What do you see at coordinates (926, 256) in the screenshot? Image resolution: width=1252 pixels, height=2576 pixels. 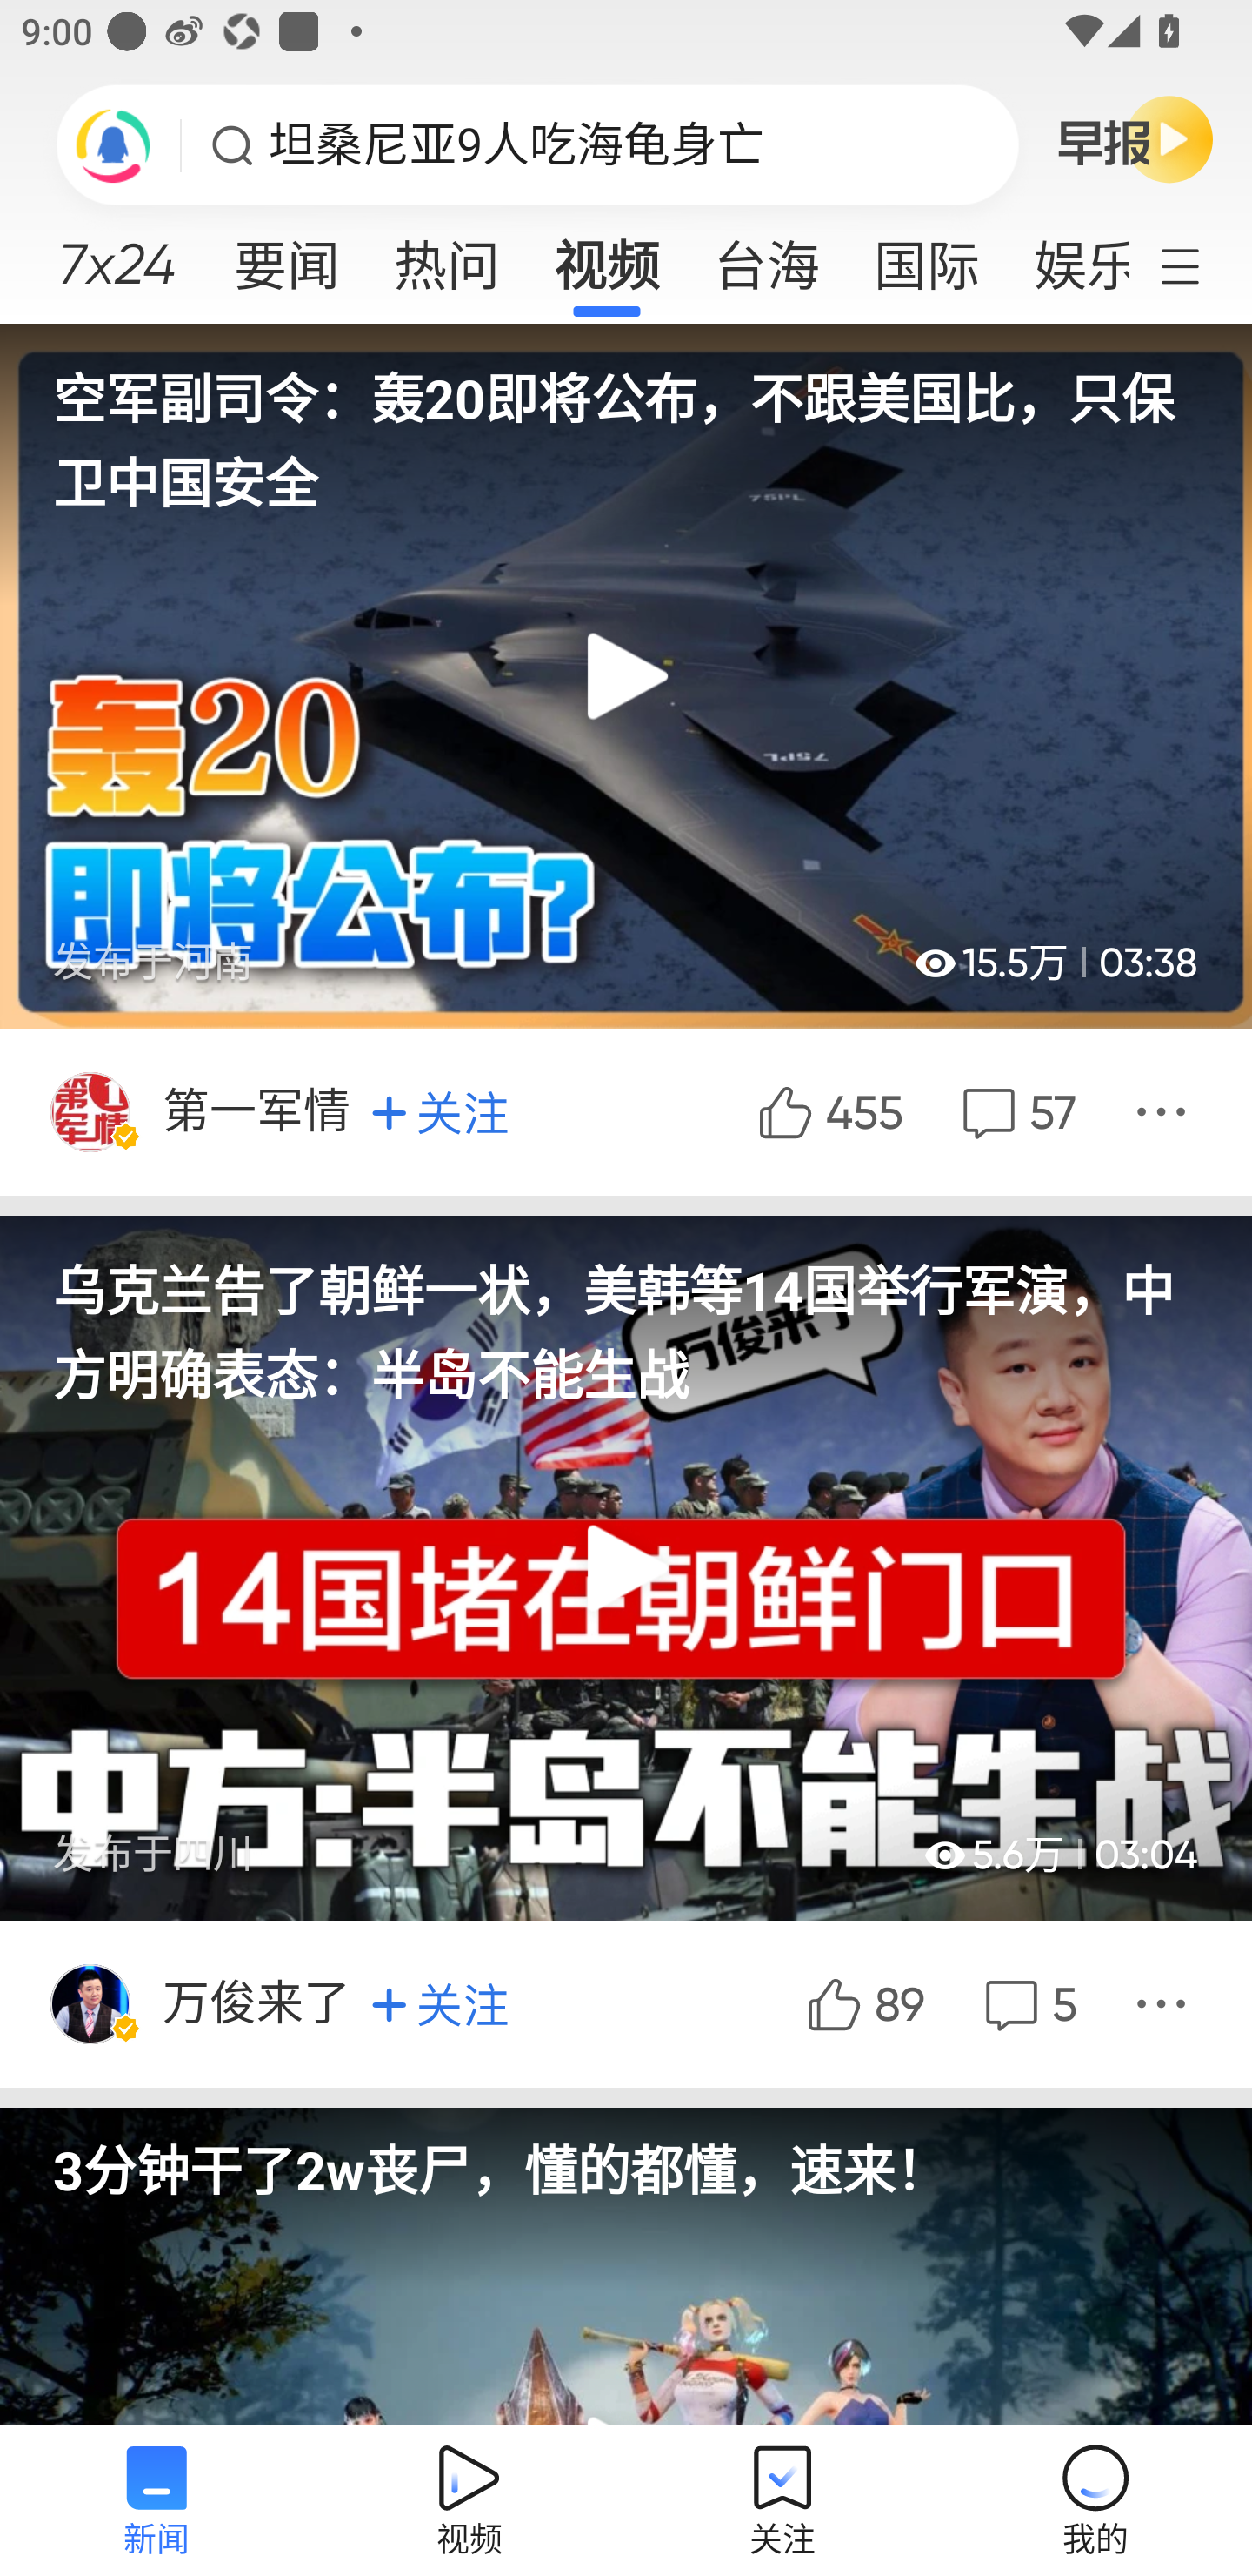 I see `国际` at bounding box center [926, 256].